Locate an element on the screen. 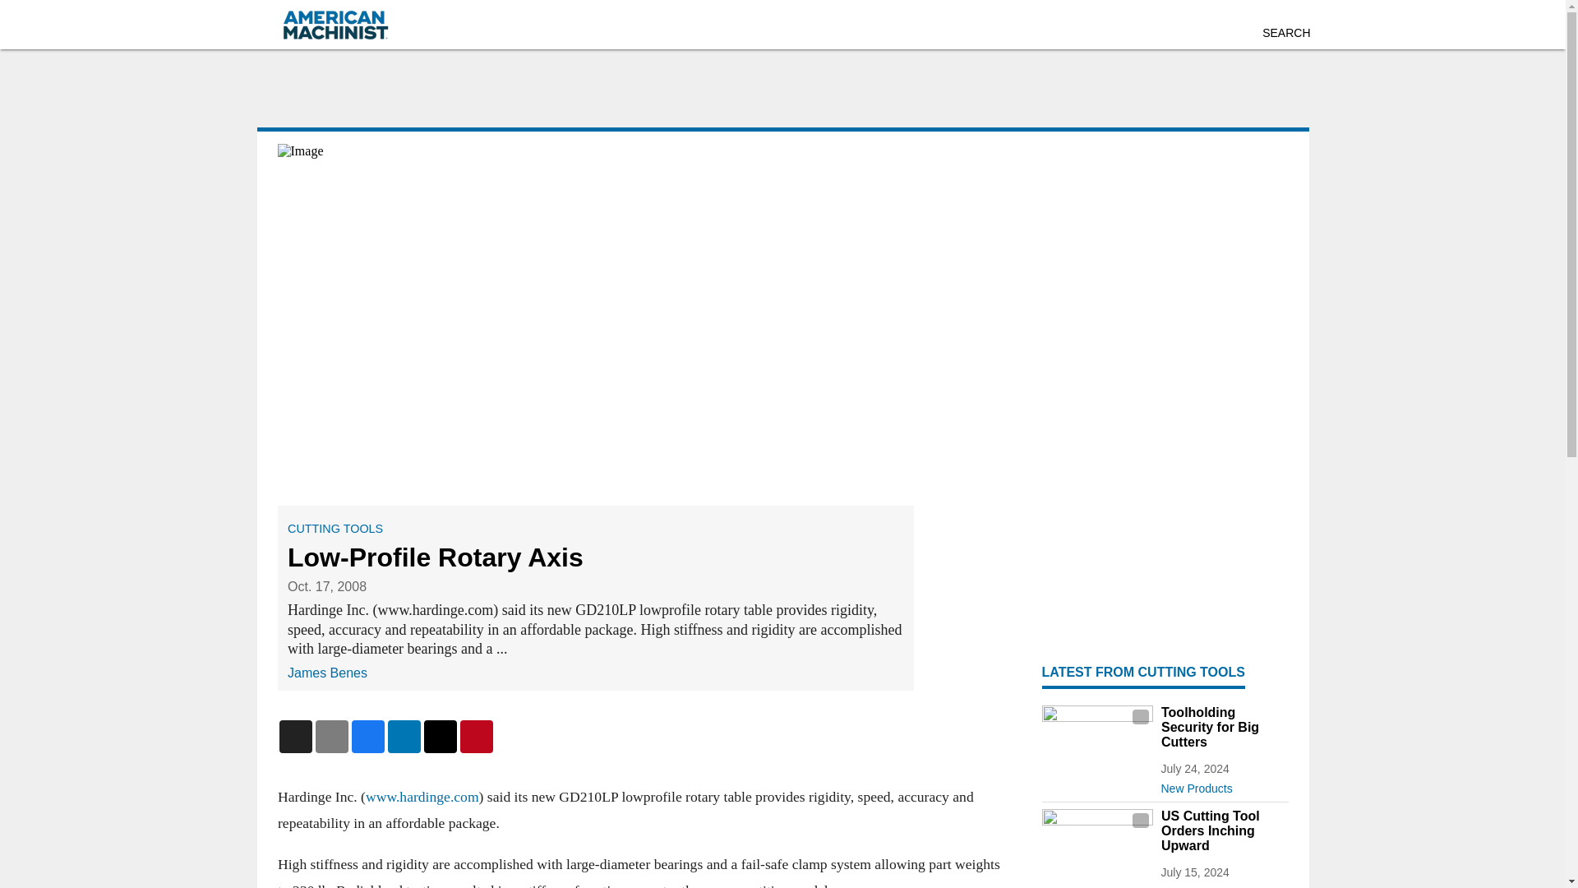 The height and width of the screenshot is (888, 1578). News is located at coordinates (1223, 883).